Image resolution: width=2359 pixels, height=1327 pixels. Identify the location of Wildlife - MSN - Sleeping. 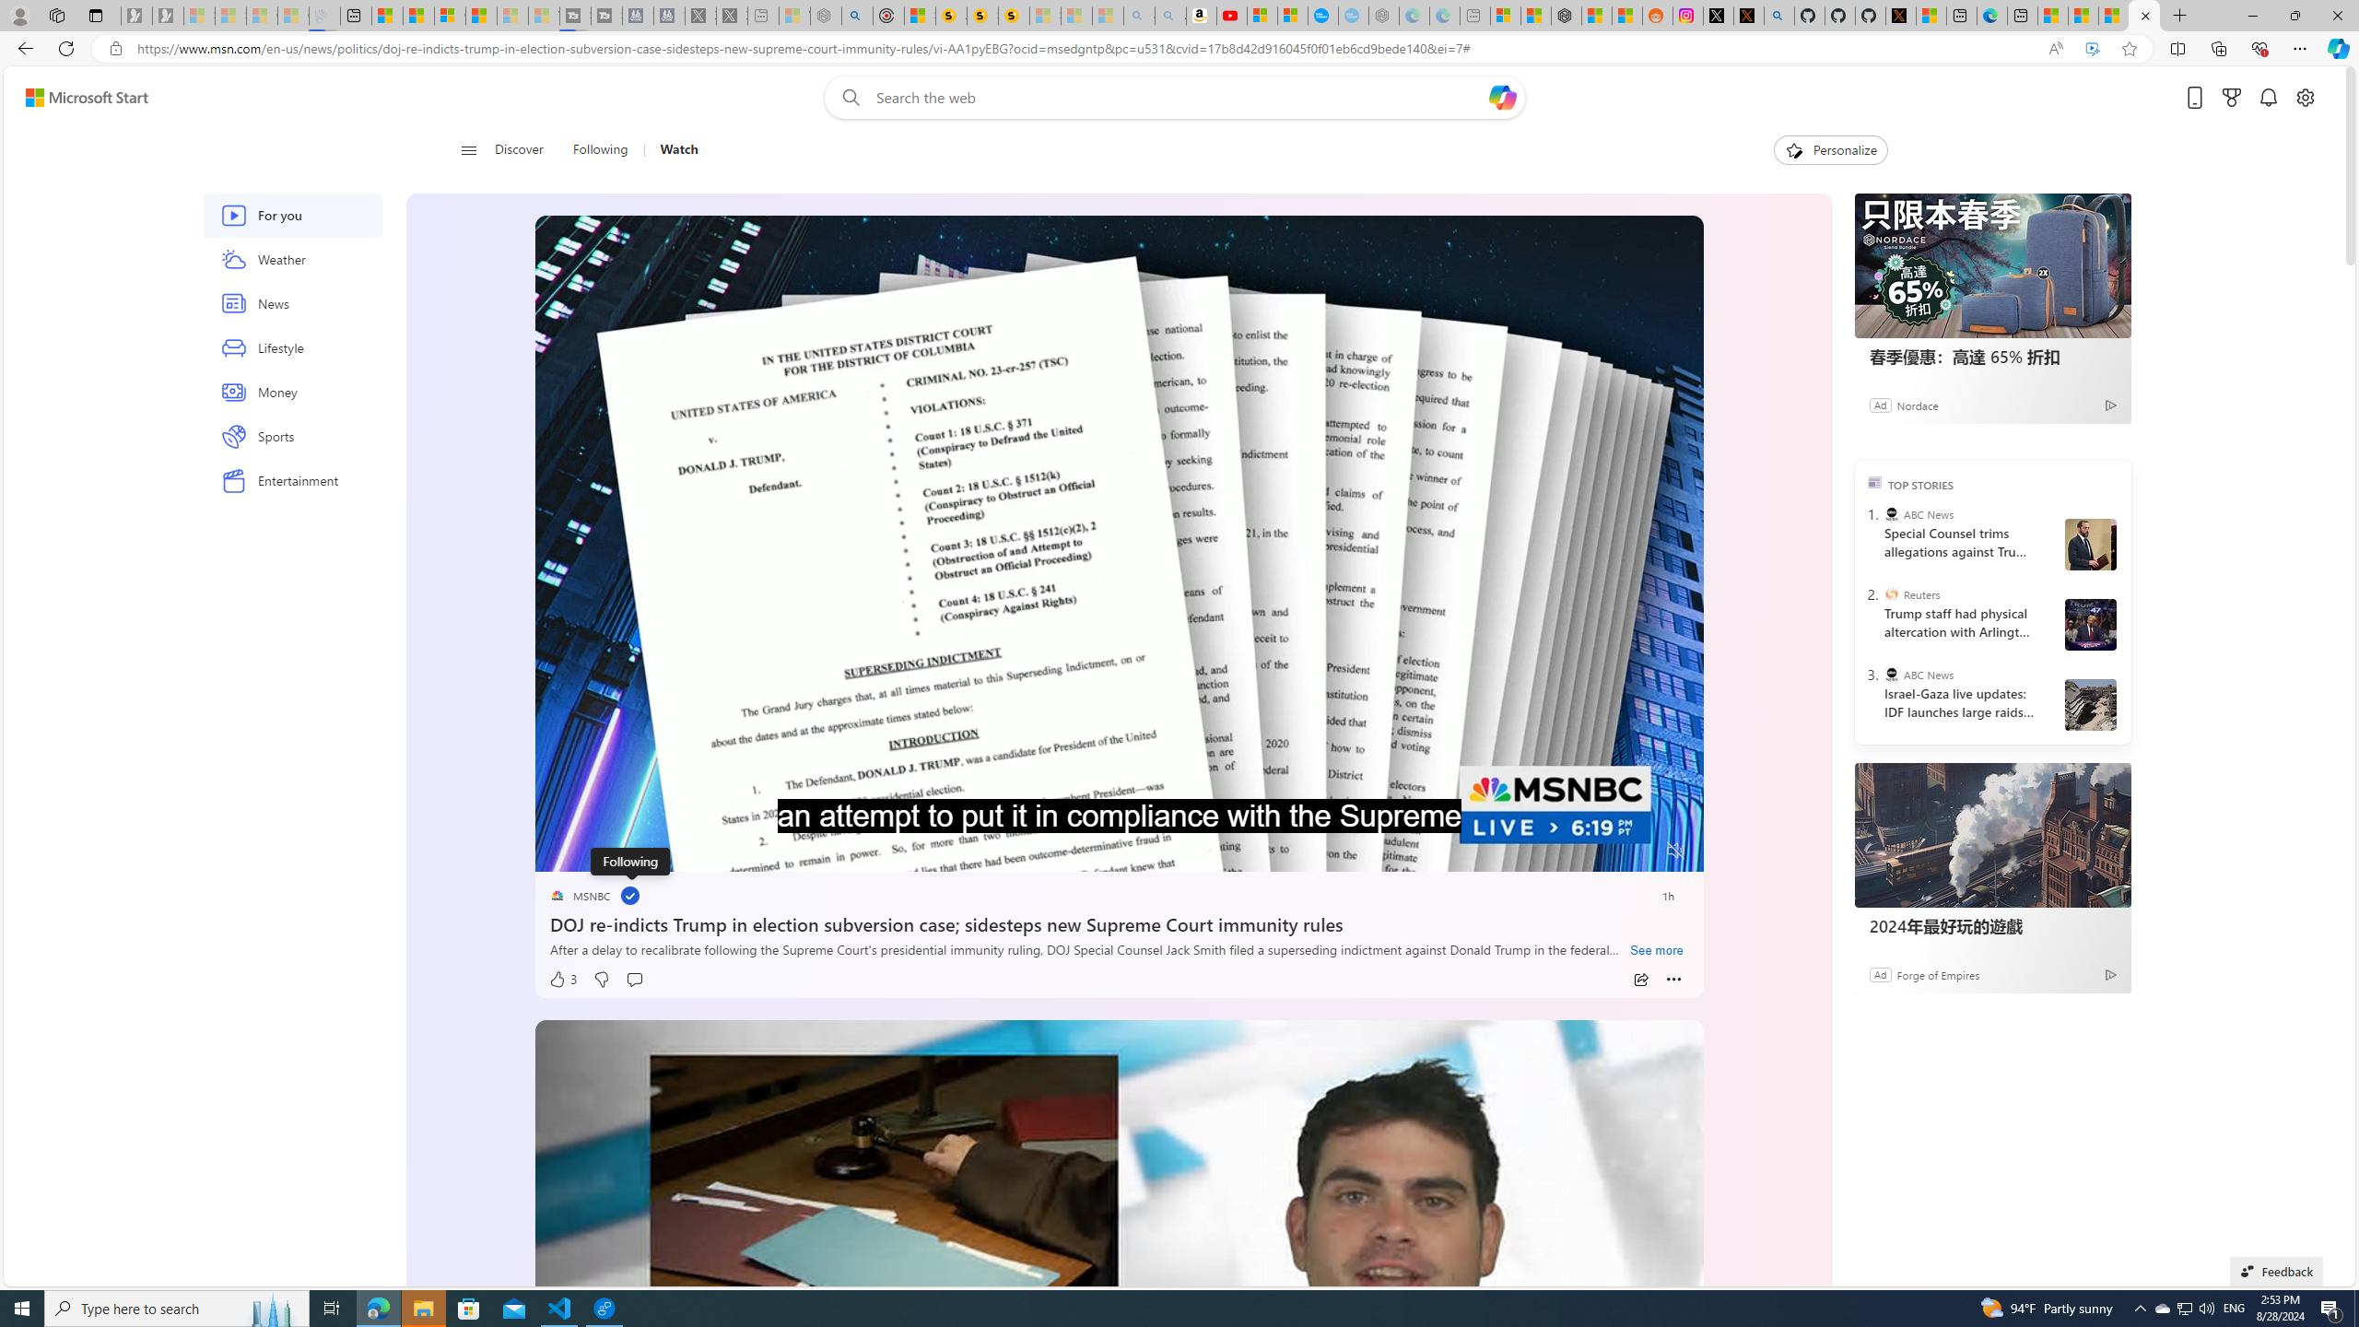
(794, 16).